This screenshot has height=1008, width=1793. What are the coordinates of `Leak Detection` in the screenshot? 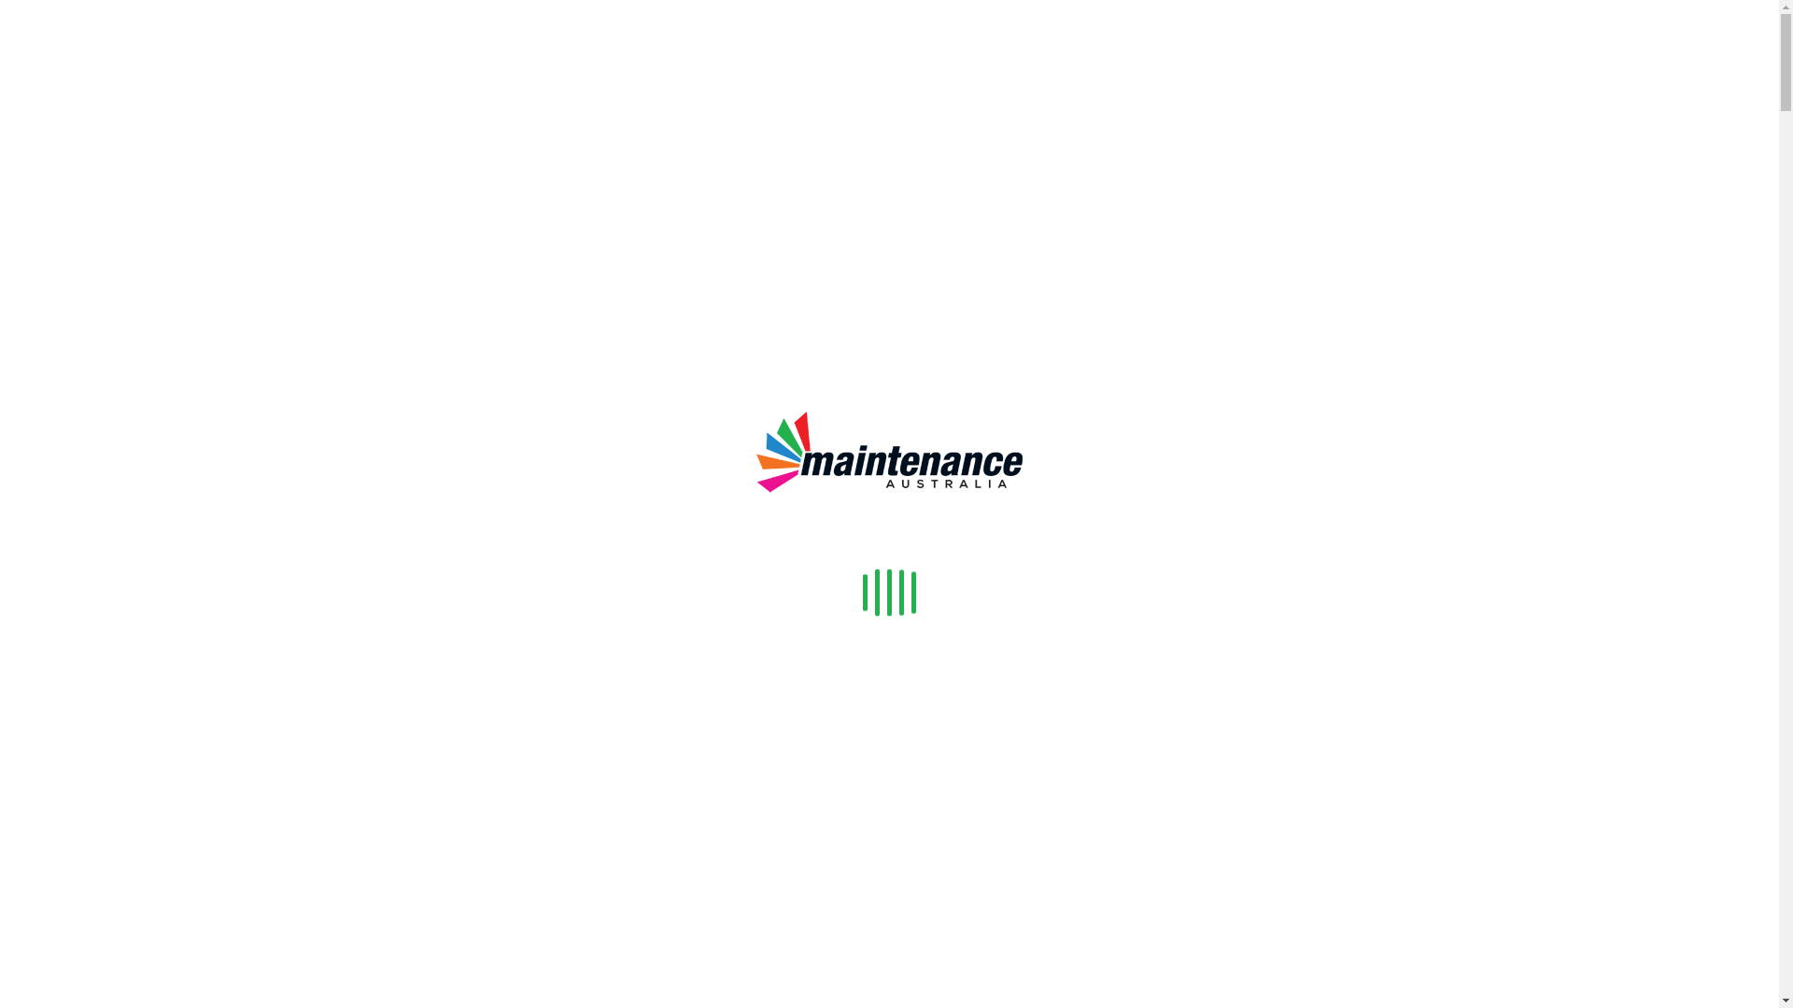 It's located at (120, 127).